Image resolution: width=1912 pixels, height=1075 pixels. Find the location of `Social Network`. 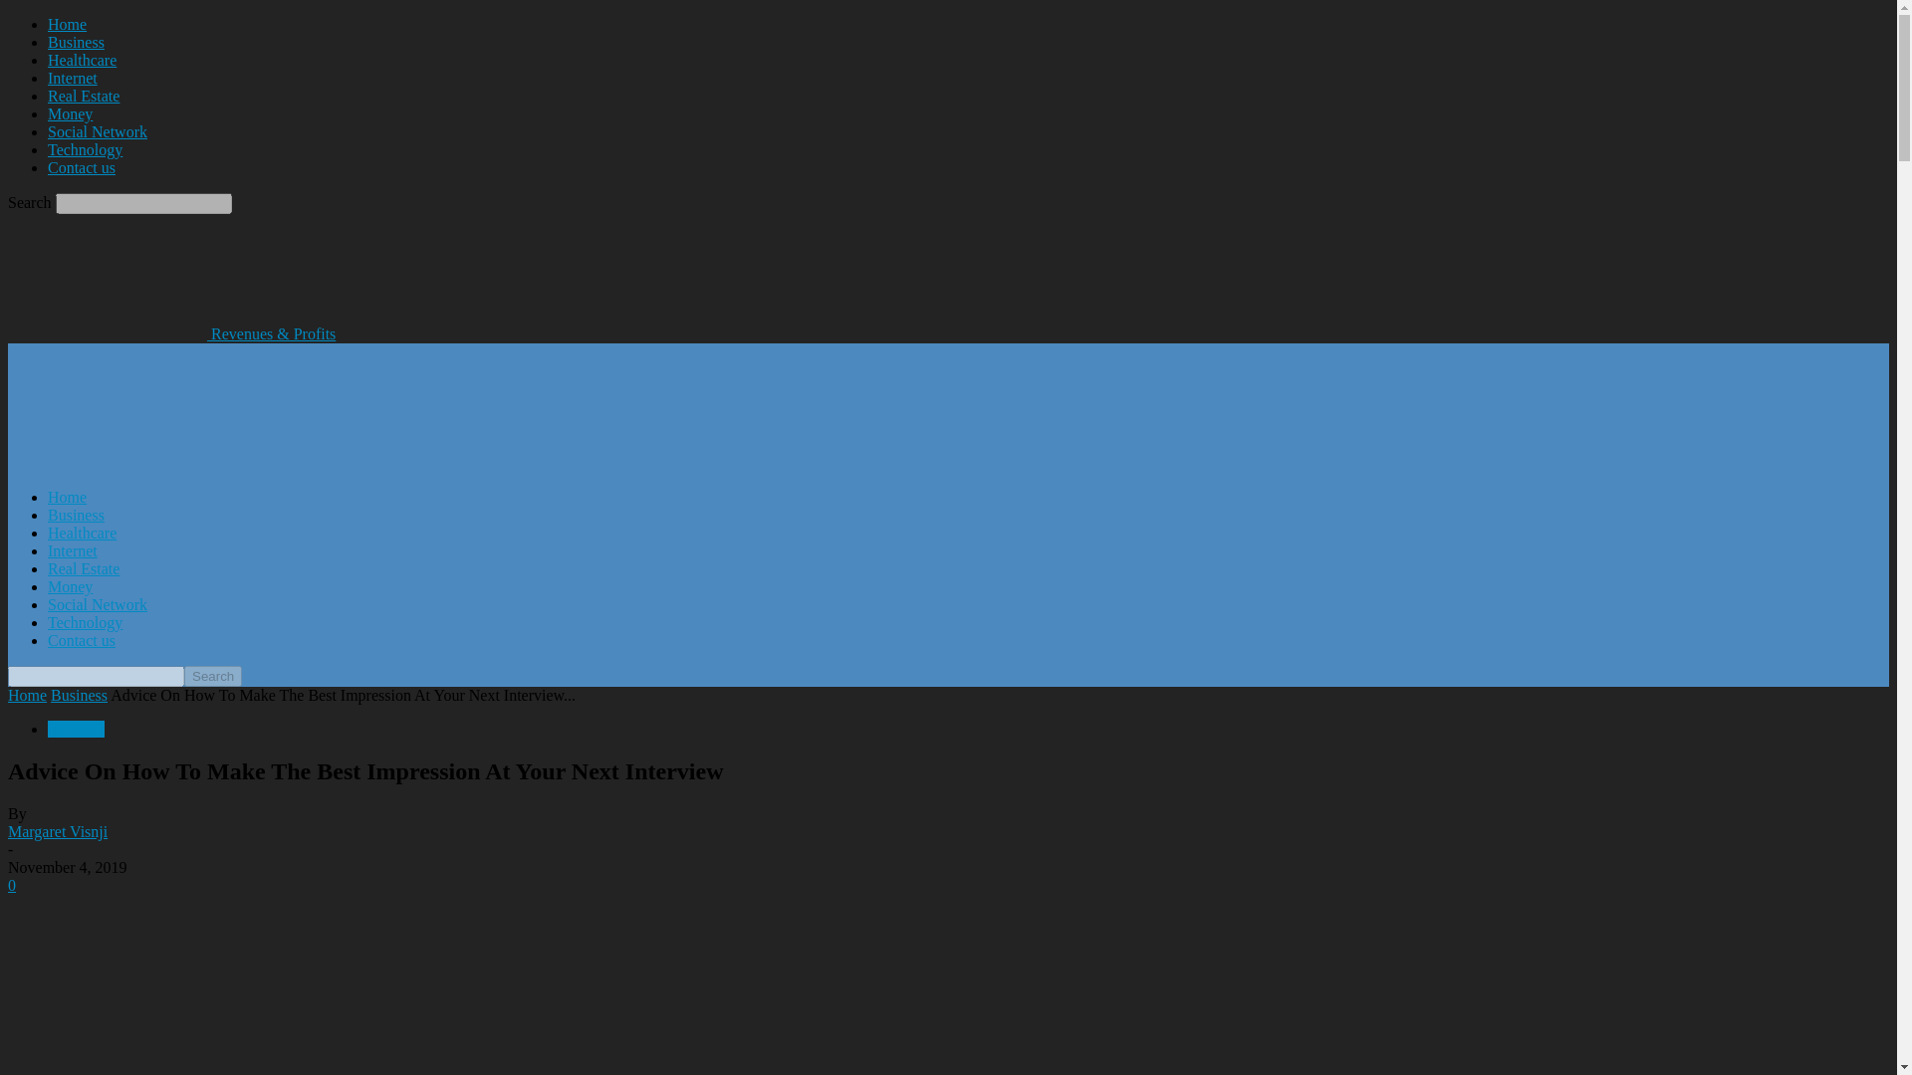

Social Network is located at coordinates (98, 604).